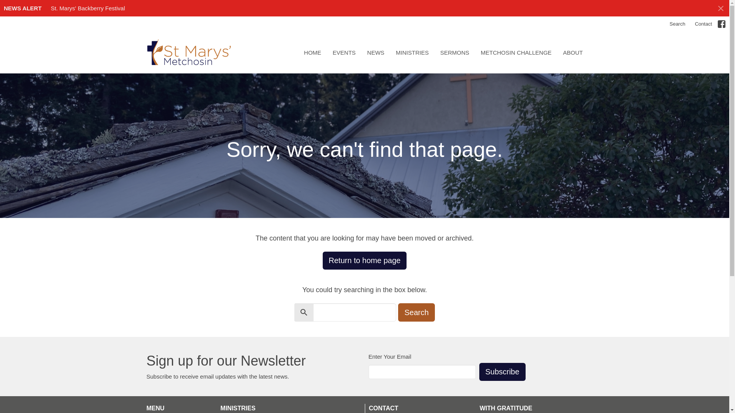 This screenshot has height=413, width=735. What do you see at coordinates (678, 24) in the screenshot?
I see `Search` at bounding box center [678, 24].